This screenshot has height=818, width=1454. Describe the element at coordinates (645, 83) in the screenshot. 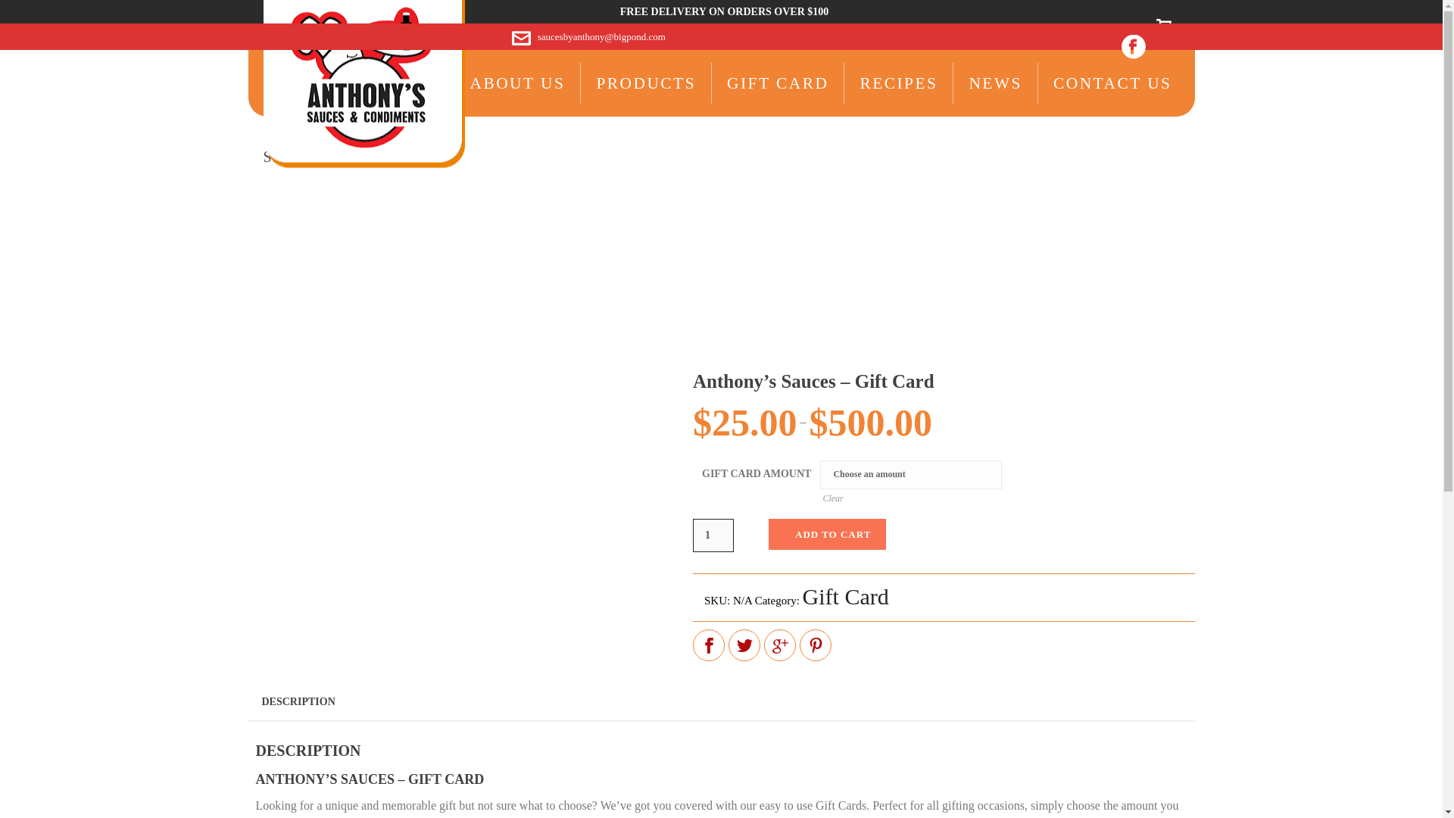

I see `PRODUCTS` at that location.